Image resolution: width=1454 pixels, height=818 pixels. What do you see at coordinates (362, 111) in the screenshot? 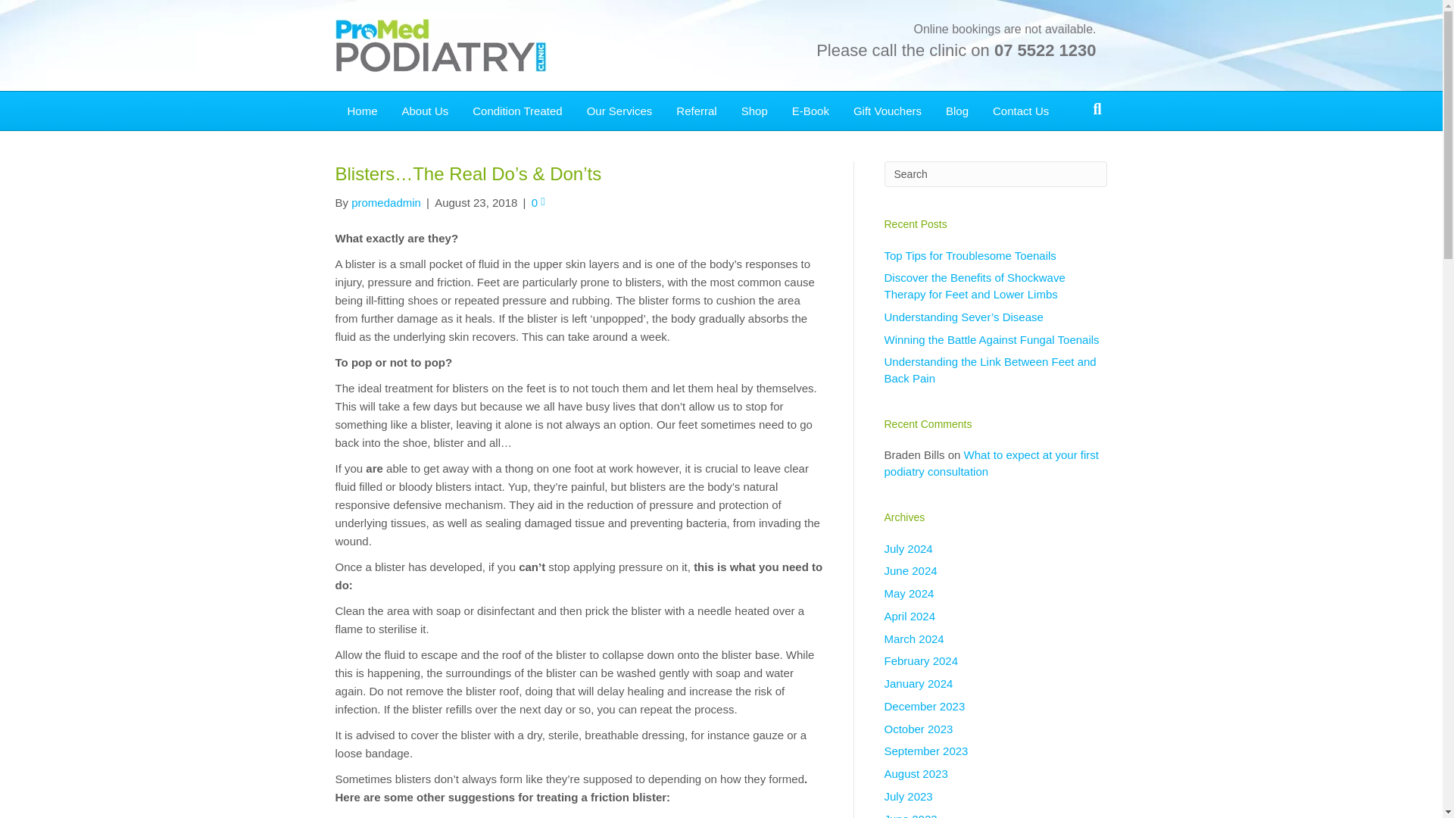
I see `Home` at bounding box center [362, 111].